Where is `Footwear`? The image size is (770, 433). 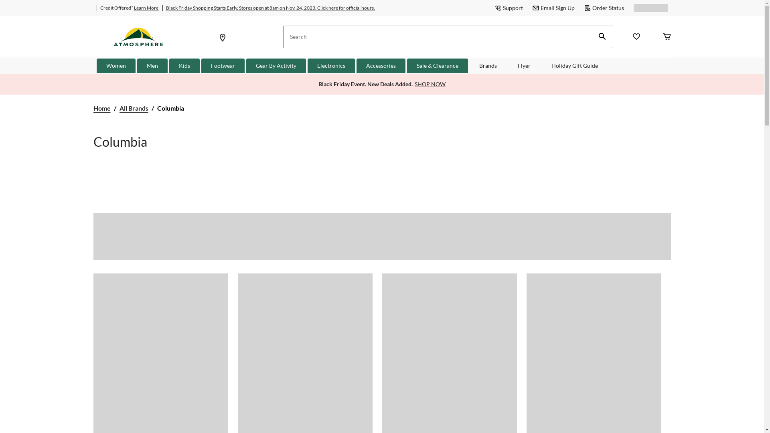
Footwear is located at coordinates (223, 66).